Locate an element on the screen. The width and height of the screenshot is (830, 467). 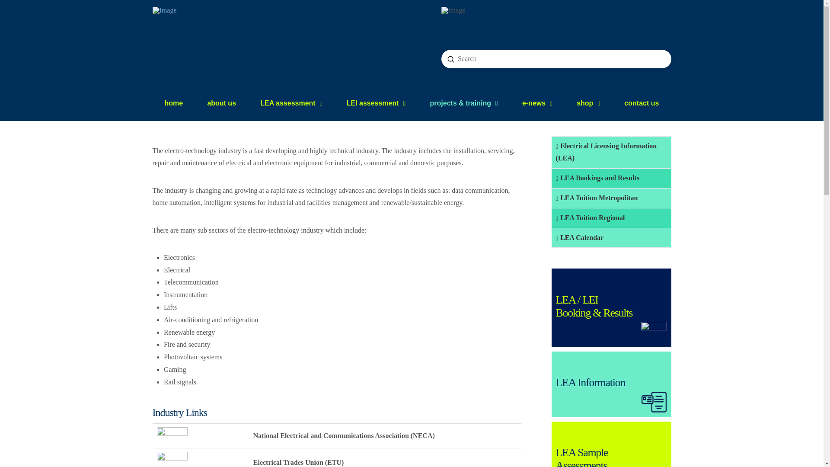
National Electrical and Communications Association is located at coordinates (172, 436).